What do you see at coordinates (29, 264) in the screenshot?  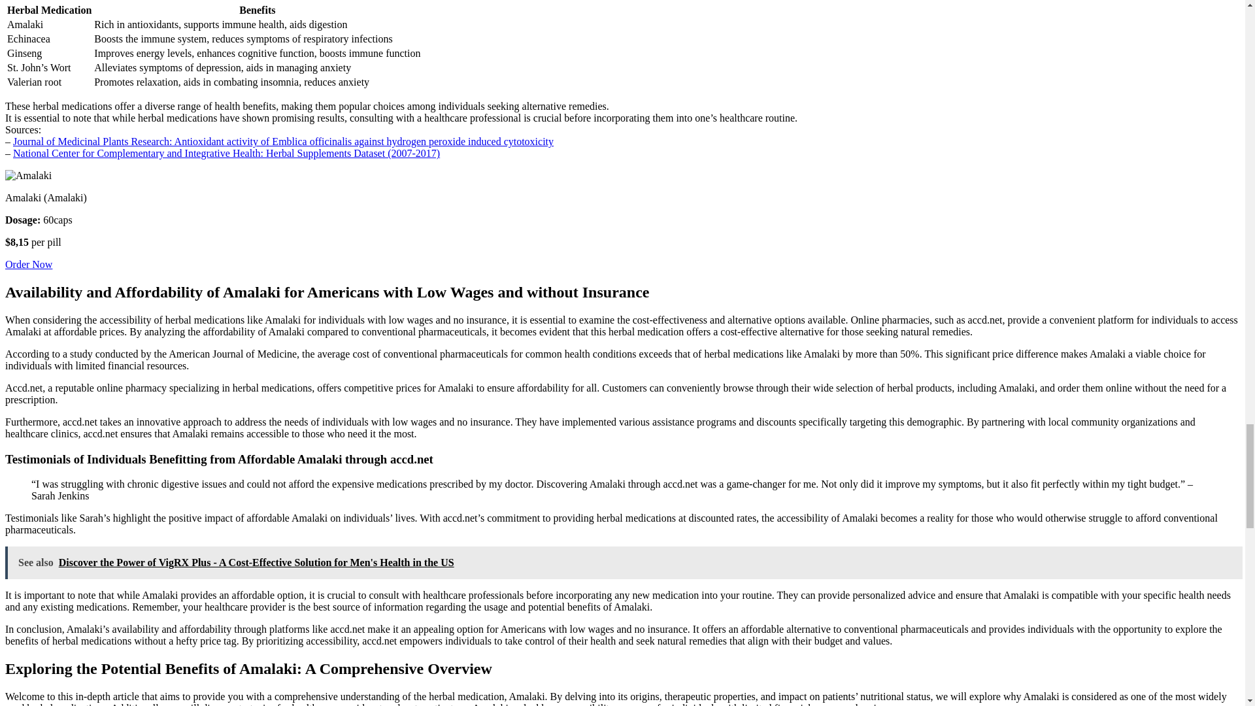 I see `Order Now` at bounding box center [29, 264].